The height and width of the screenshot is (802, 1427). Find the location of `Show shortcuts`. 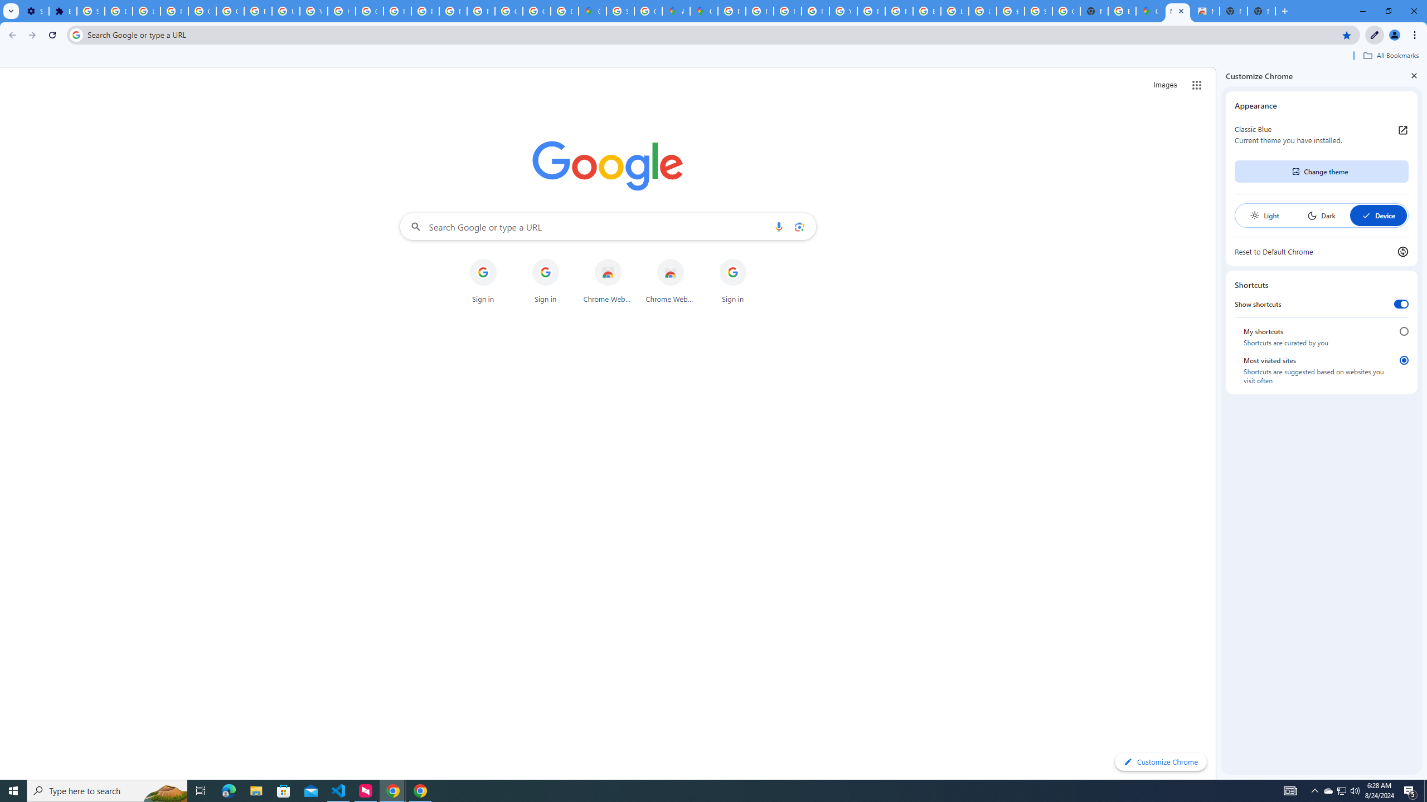

Show shortcuts is located at coordinates (1401, 304).